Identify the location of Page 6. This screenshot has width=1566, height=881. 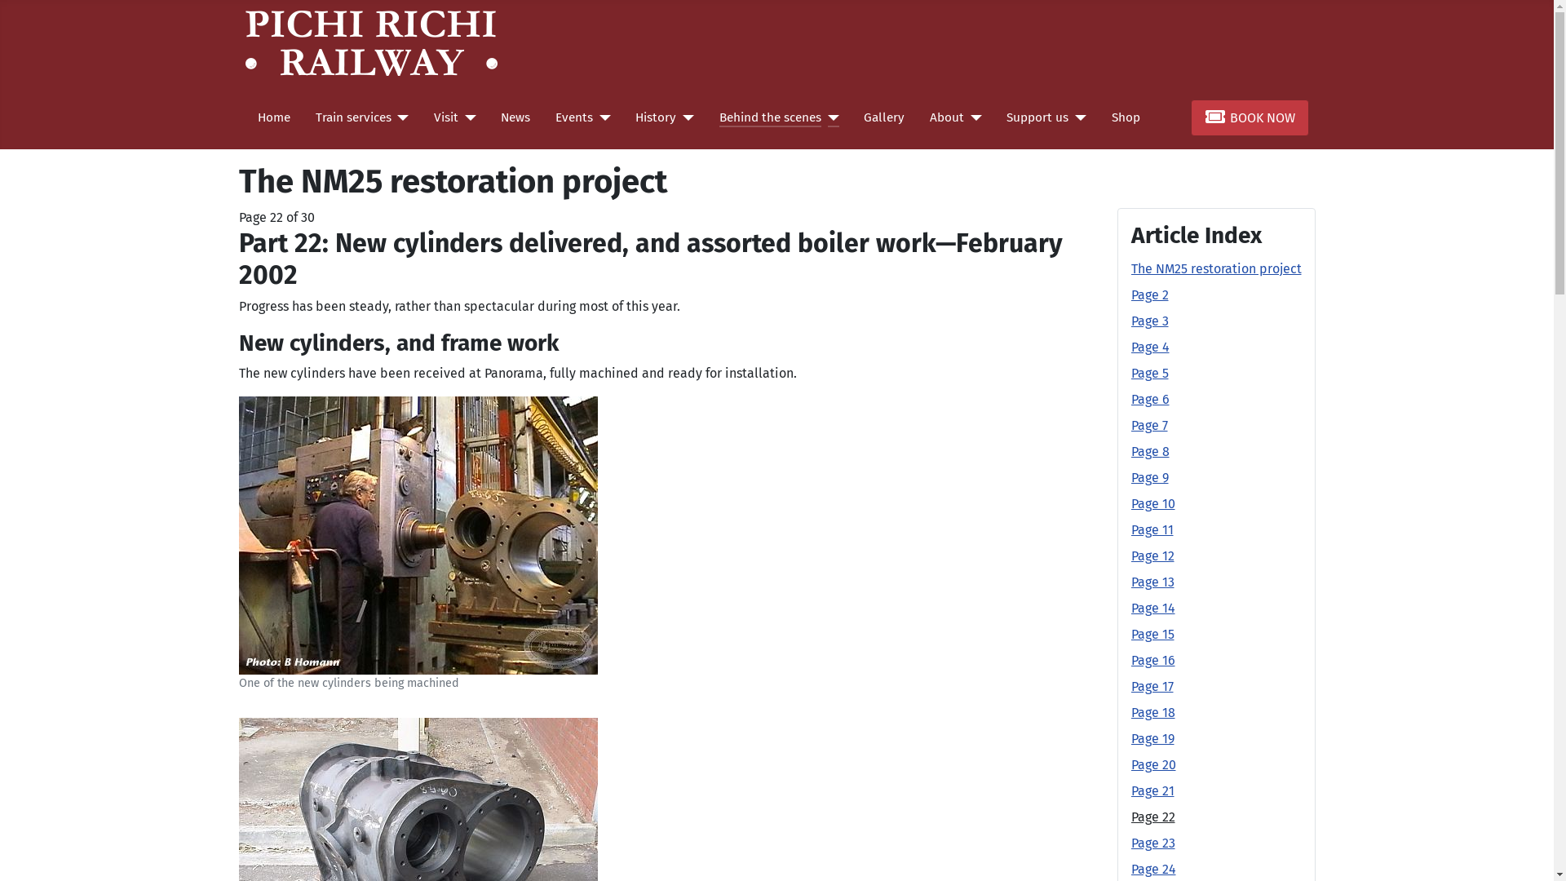
(1150, 400).